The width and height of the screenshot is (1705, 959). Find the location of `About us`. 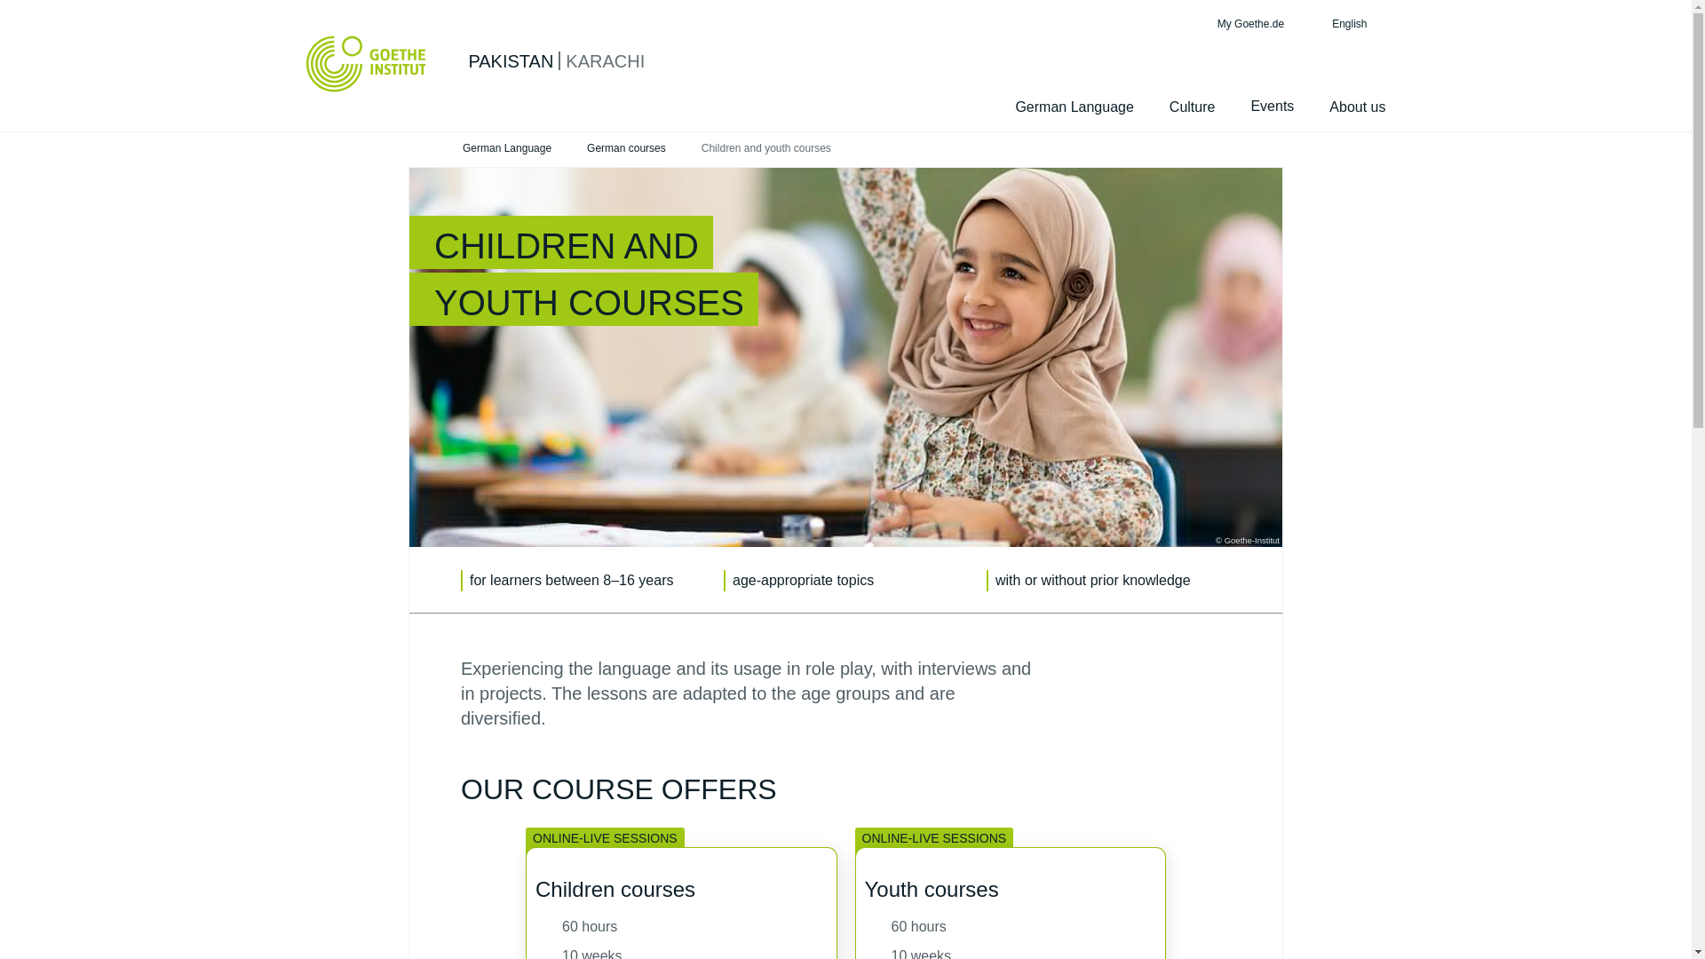

About us is located at coordinates (1357, 107).